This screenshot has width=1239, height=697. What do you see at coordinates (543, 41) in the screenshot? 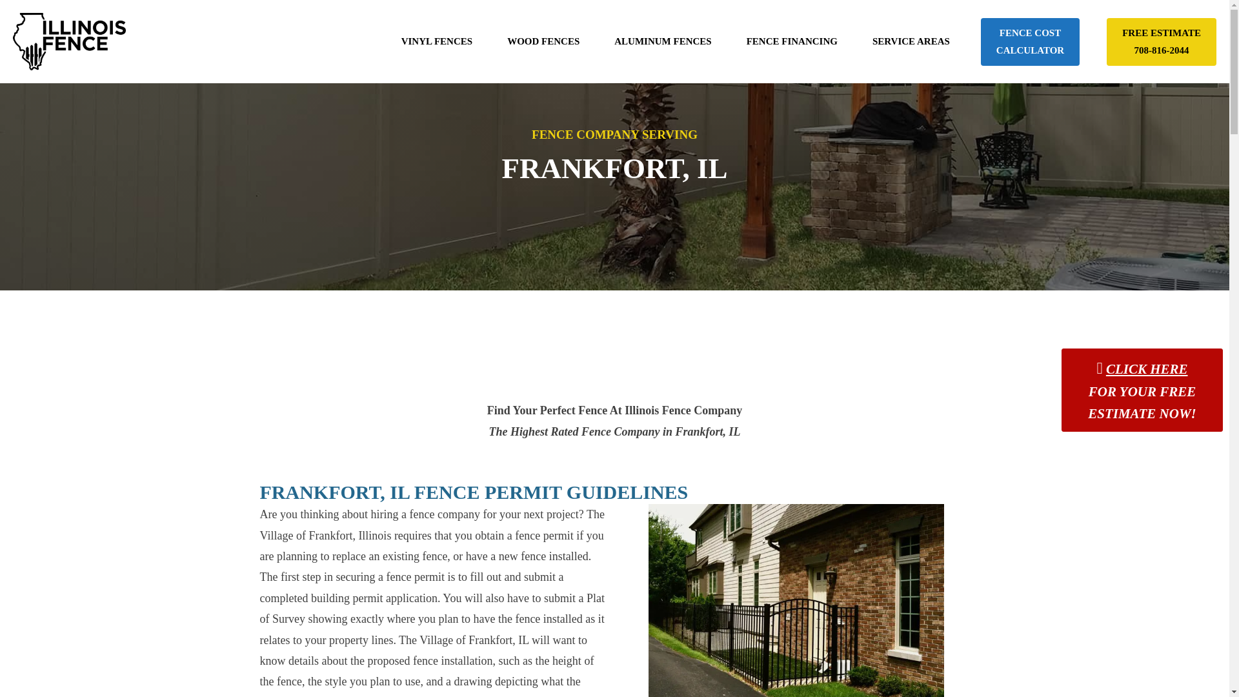
I see `WOOD FENCES` at bounding box center [543, 41].